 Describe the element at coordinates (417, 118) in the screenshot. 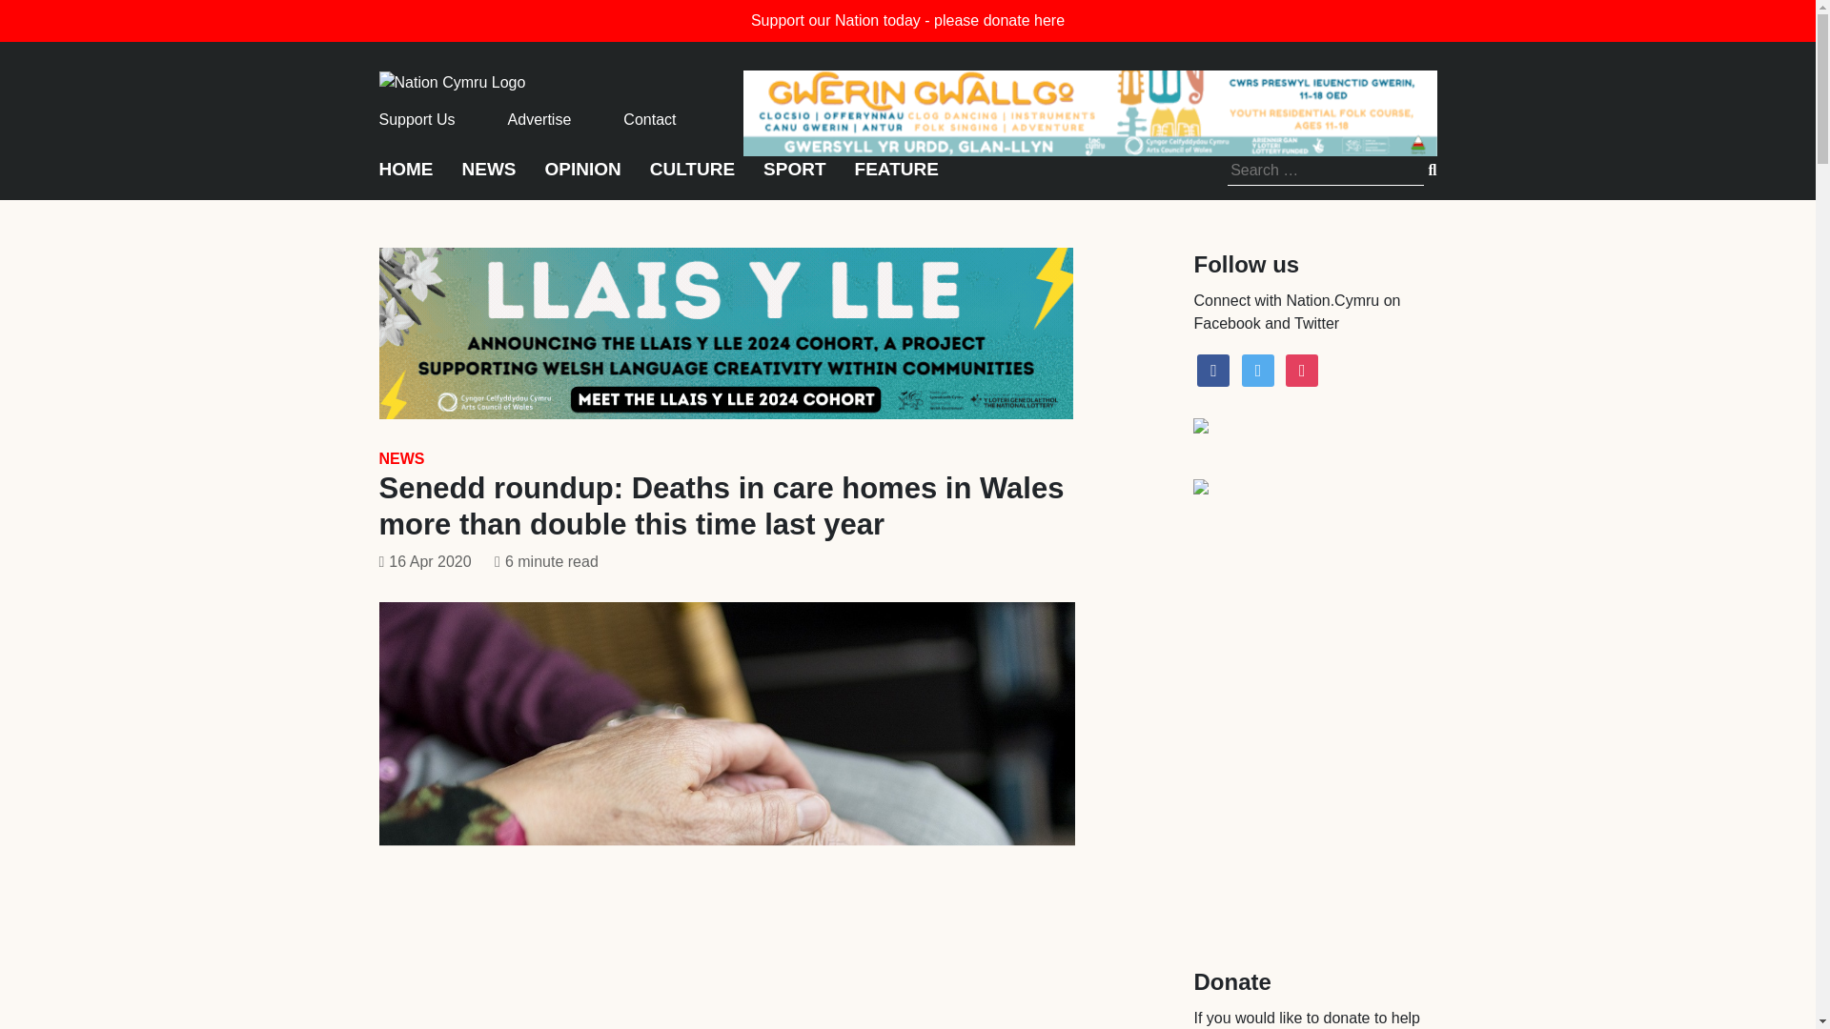

I see `Support Us` at that location.